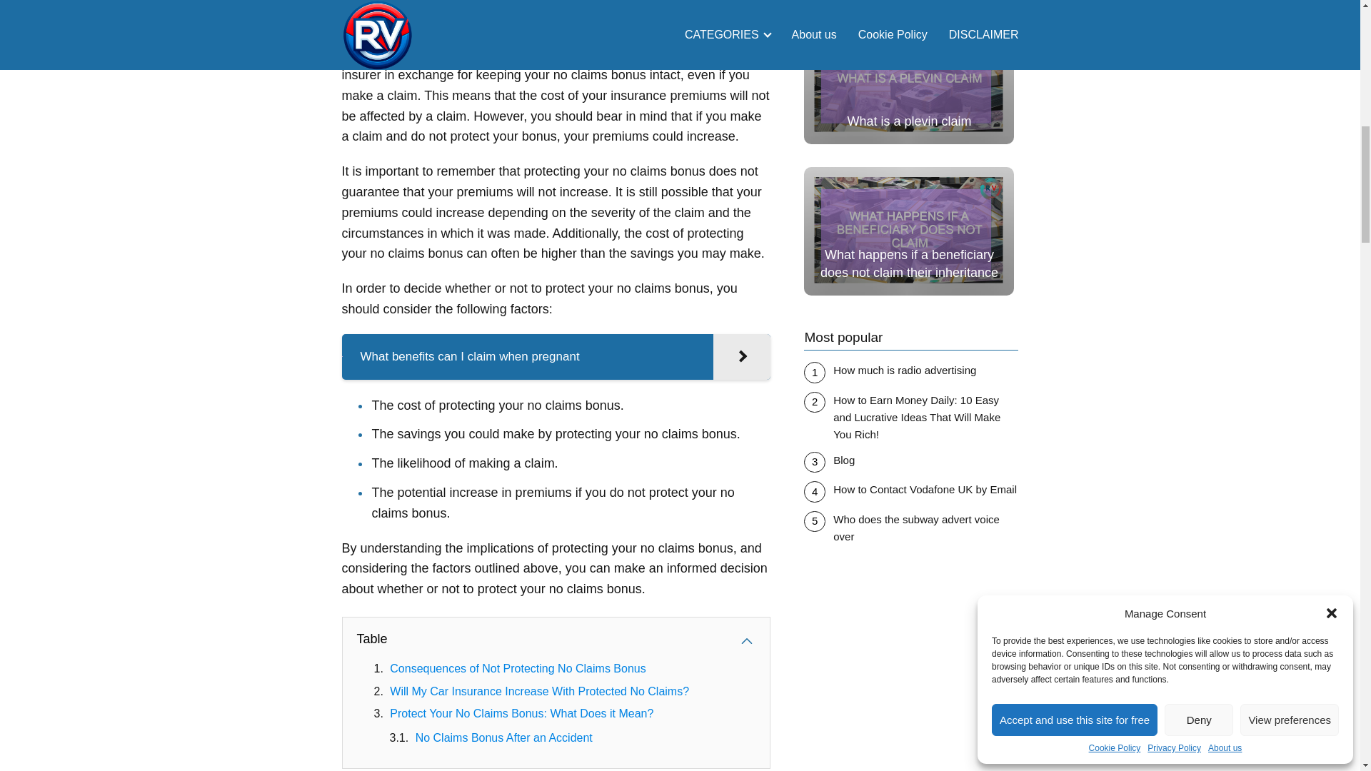 The width and height of the screenshot is (1371, 771). Describe the element at coordinates (517, 668) in the screenshot. I see `Consequences of Not Protecting No Claims Bonus` at that location.